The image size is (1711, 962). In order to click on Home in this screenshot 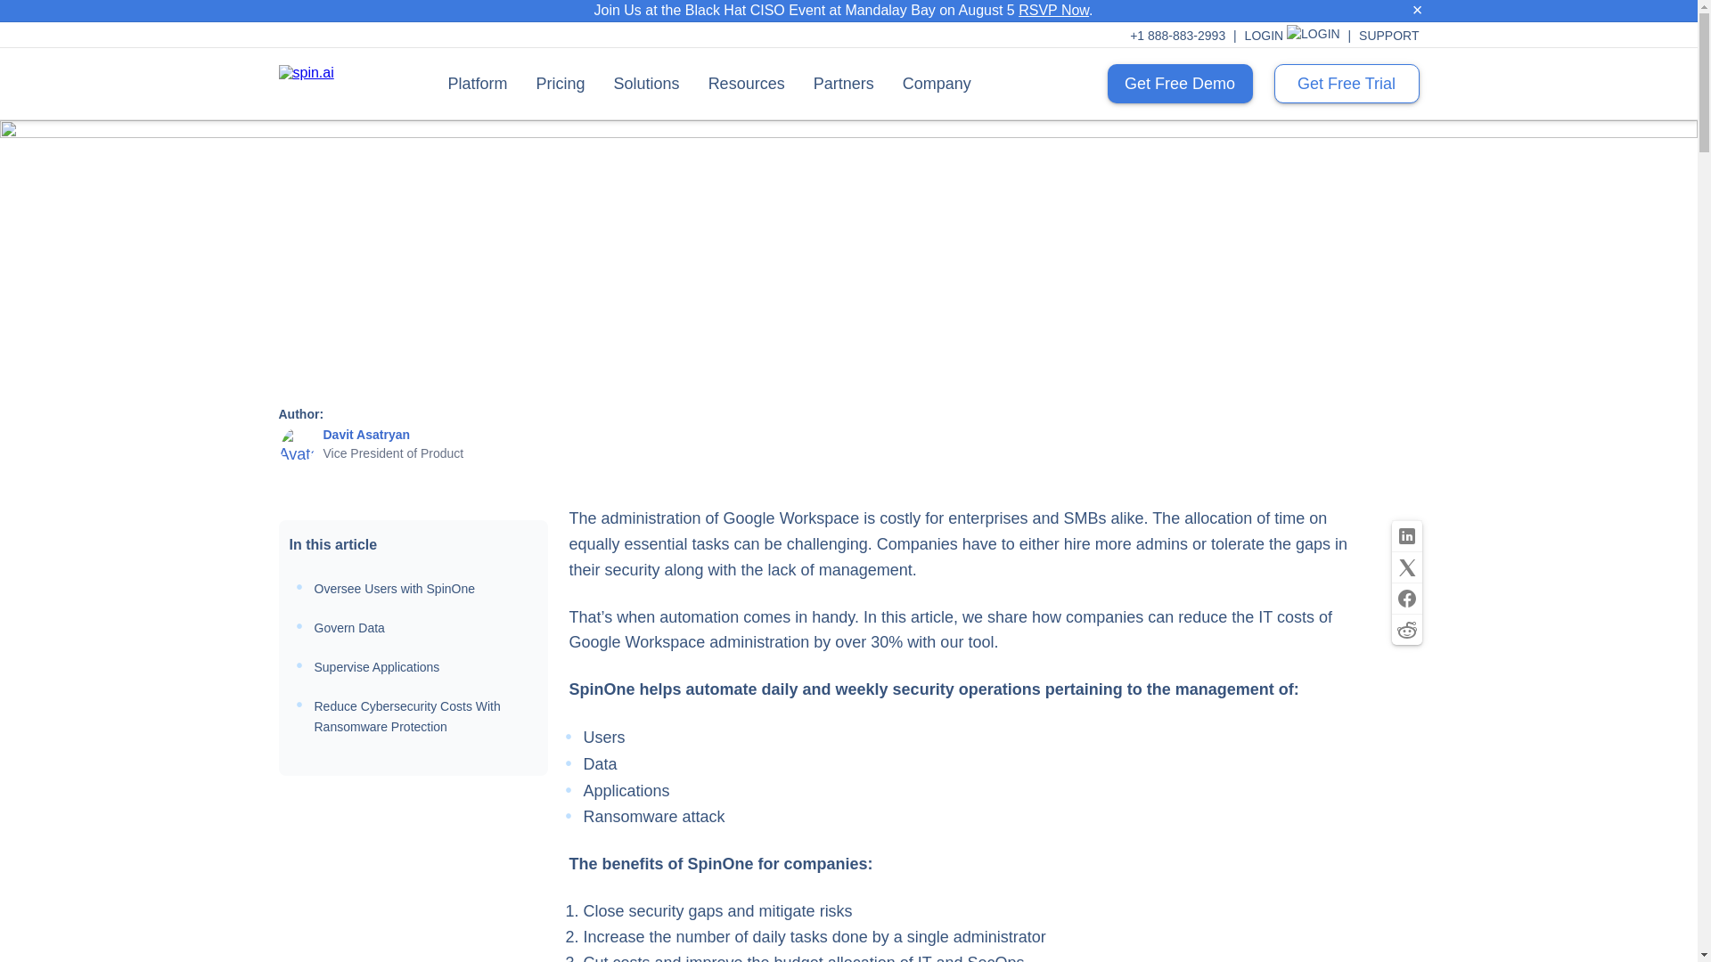, I will do `click(297, 156)`.